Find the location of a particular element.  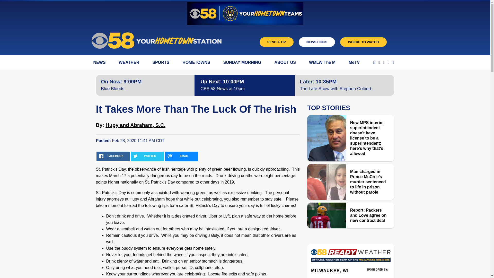

3rd party ad content is located at coordinates (377, 275).